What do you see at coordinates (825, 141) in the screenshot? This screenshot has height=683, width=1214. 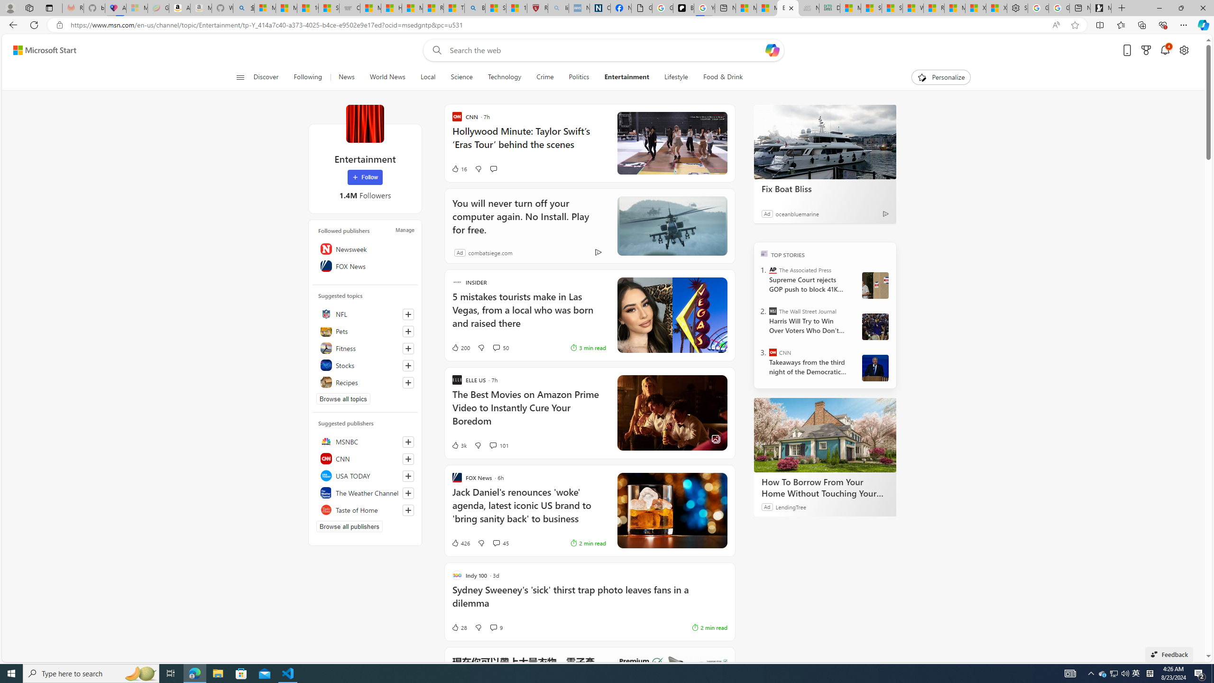 I see `Fix Boat Bliss` at bounding box center [825, 141].